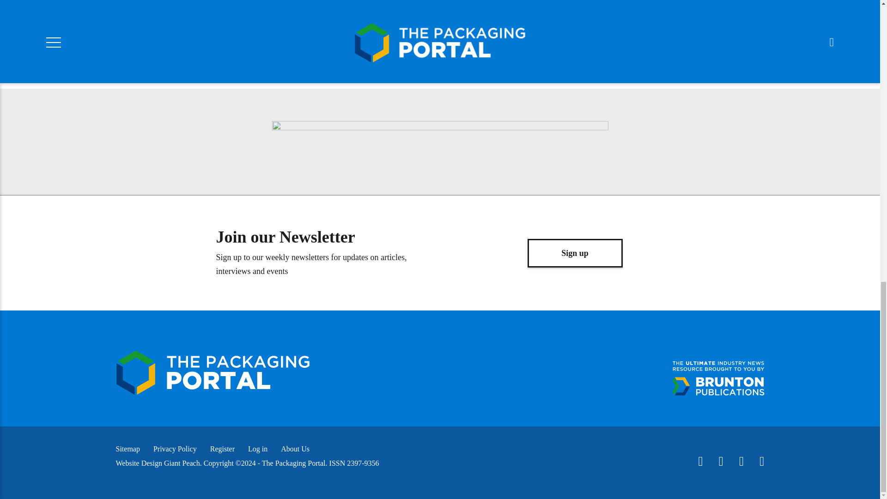 The image size is (887, 499). Describe the element at coordinates (246, 10) in the screenshot. I see `Share on Facebook` at that location.